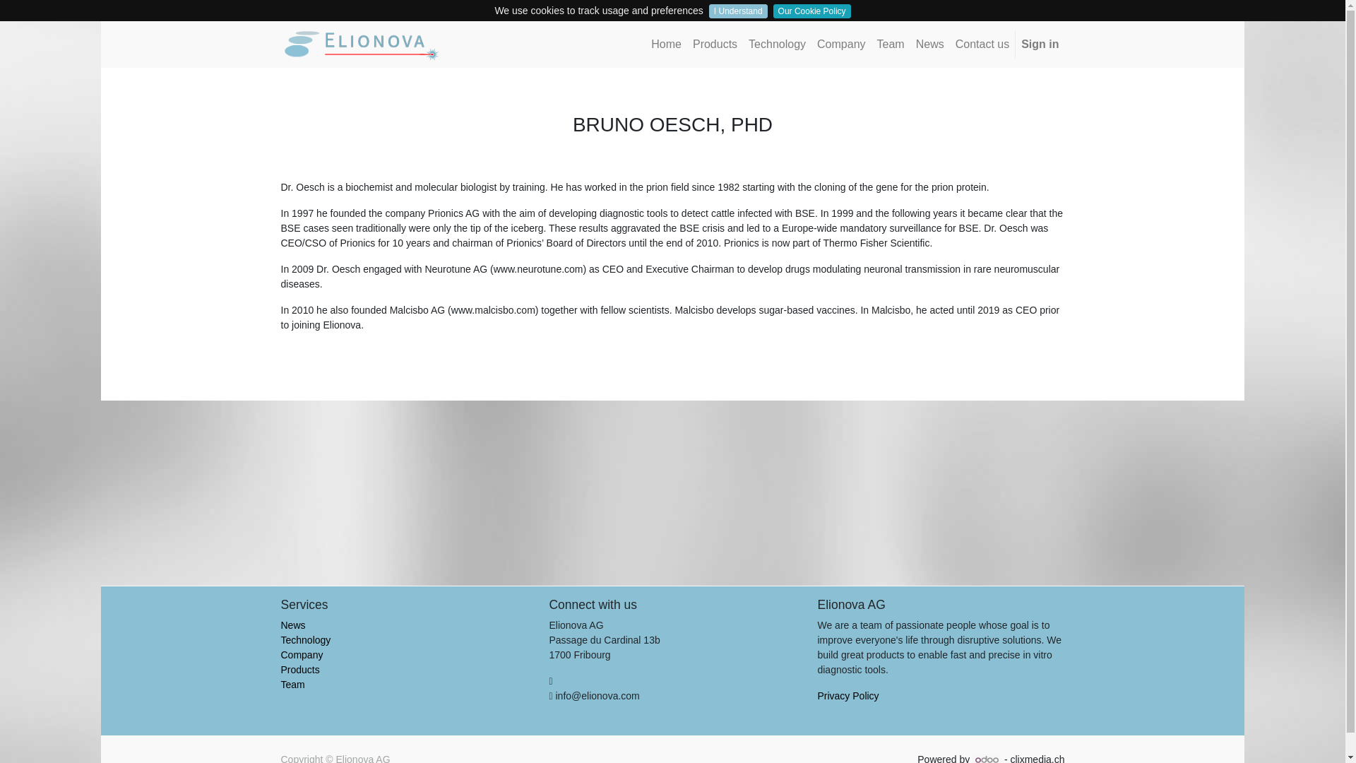 The height and width of the screenshot is (763, 1356). I want to click on News, so click(929, 45).